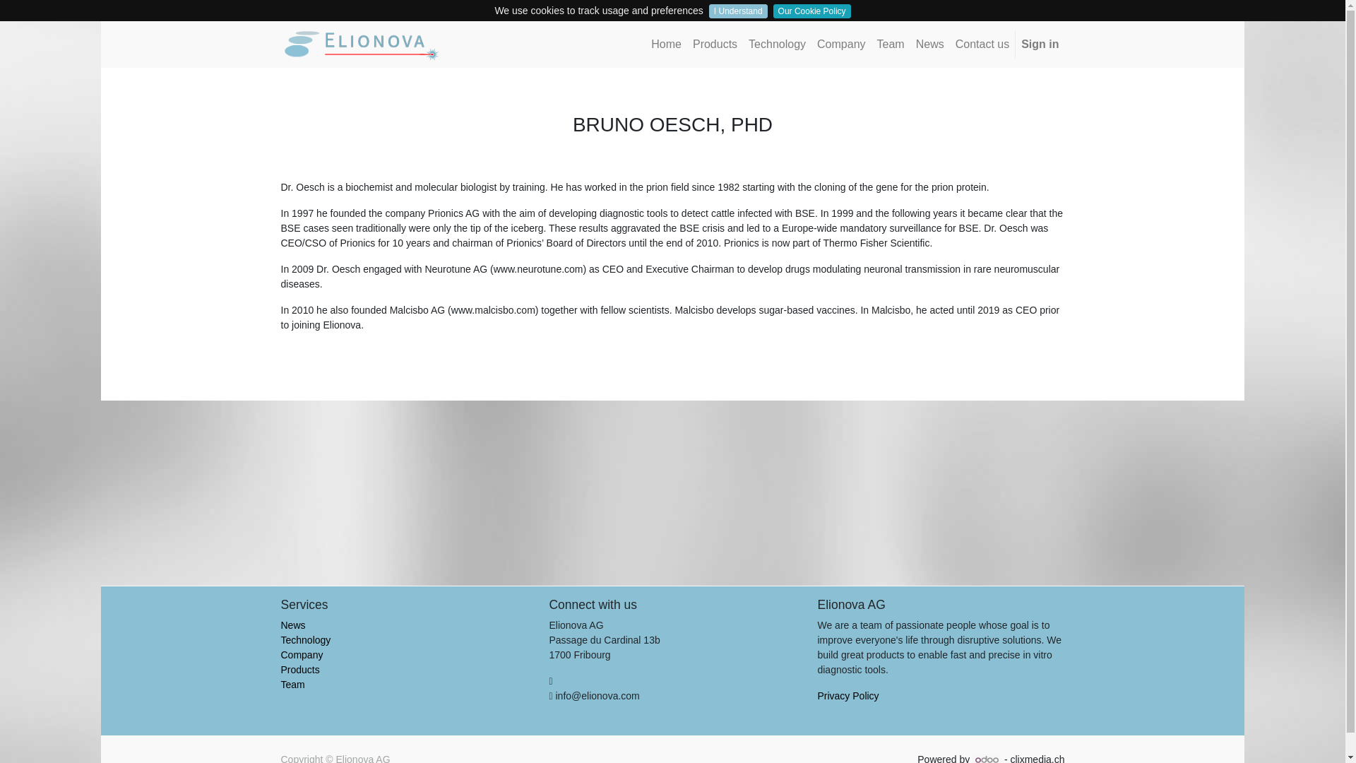 The height and width of the screenshot is (763, 1356). I want to click on News, so click(929, 45).